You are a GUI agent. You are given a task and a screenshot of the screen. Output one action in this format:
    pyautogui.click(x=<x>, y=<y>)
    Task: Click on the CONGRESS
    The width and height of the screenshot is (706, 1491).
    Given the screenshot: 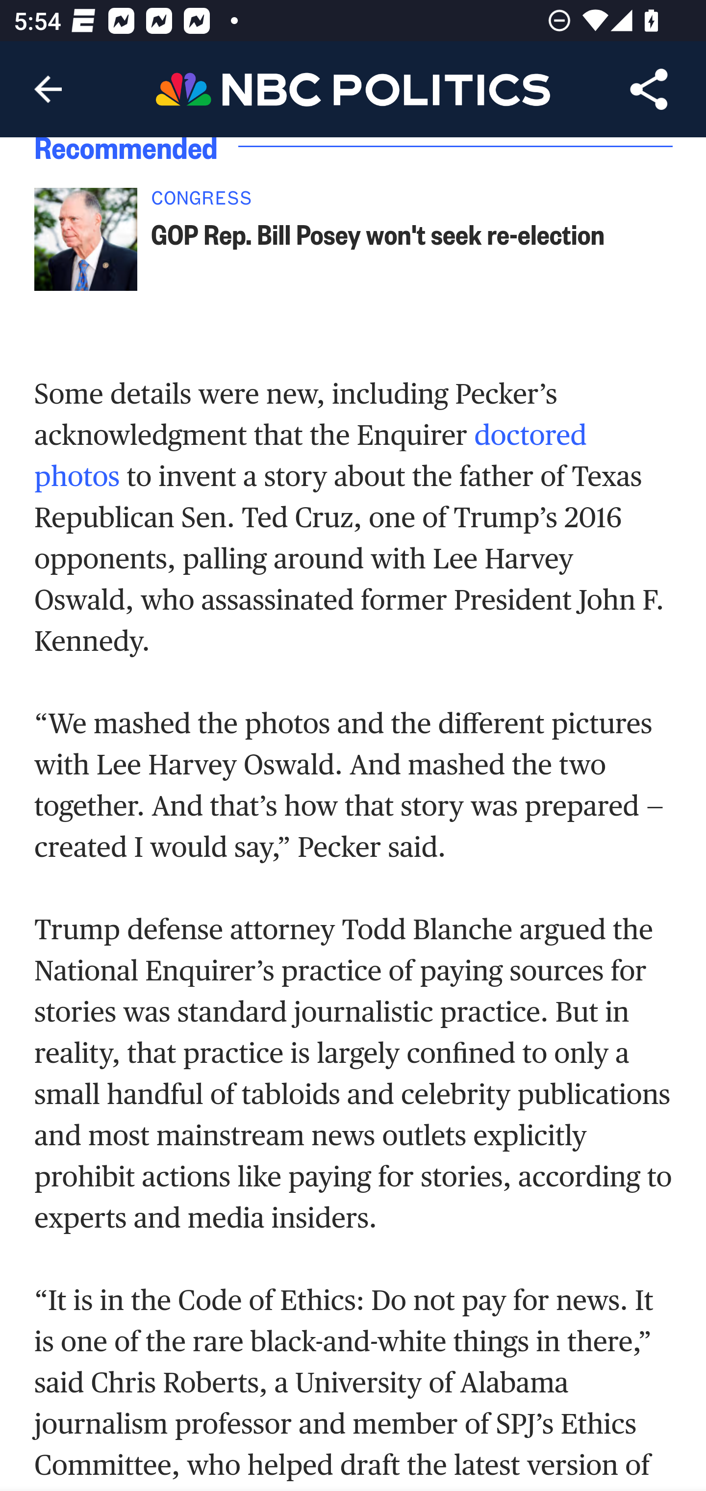 What is the action you would take?
    pyautogui.click(x=378, y=202)
    